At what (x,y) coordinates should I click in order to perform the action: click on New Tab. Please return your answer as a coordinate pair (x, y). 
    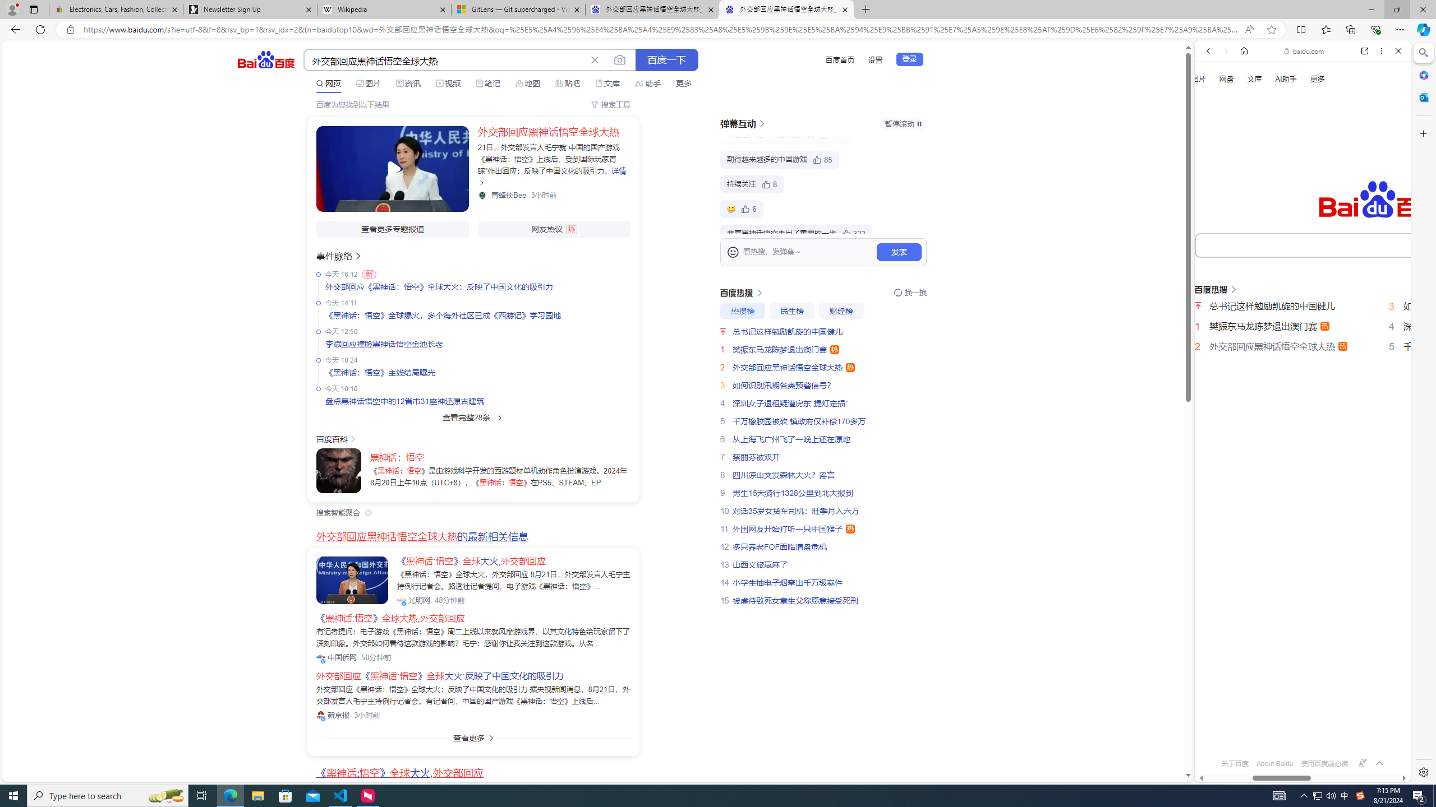
    Looking at the image, I should click on (866, 10).